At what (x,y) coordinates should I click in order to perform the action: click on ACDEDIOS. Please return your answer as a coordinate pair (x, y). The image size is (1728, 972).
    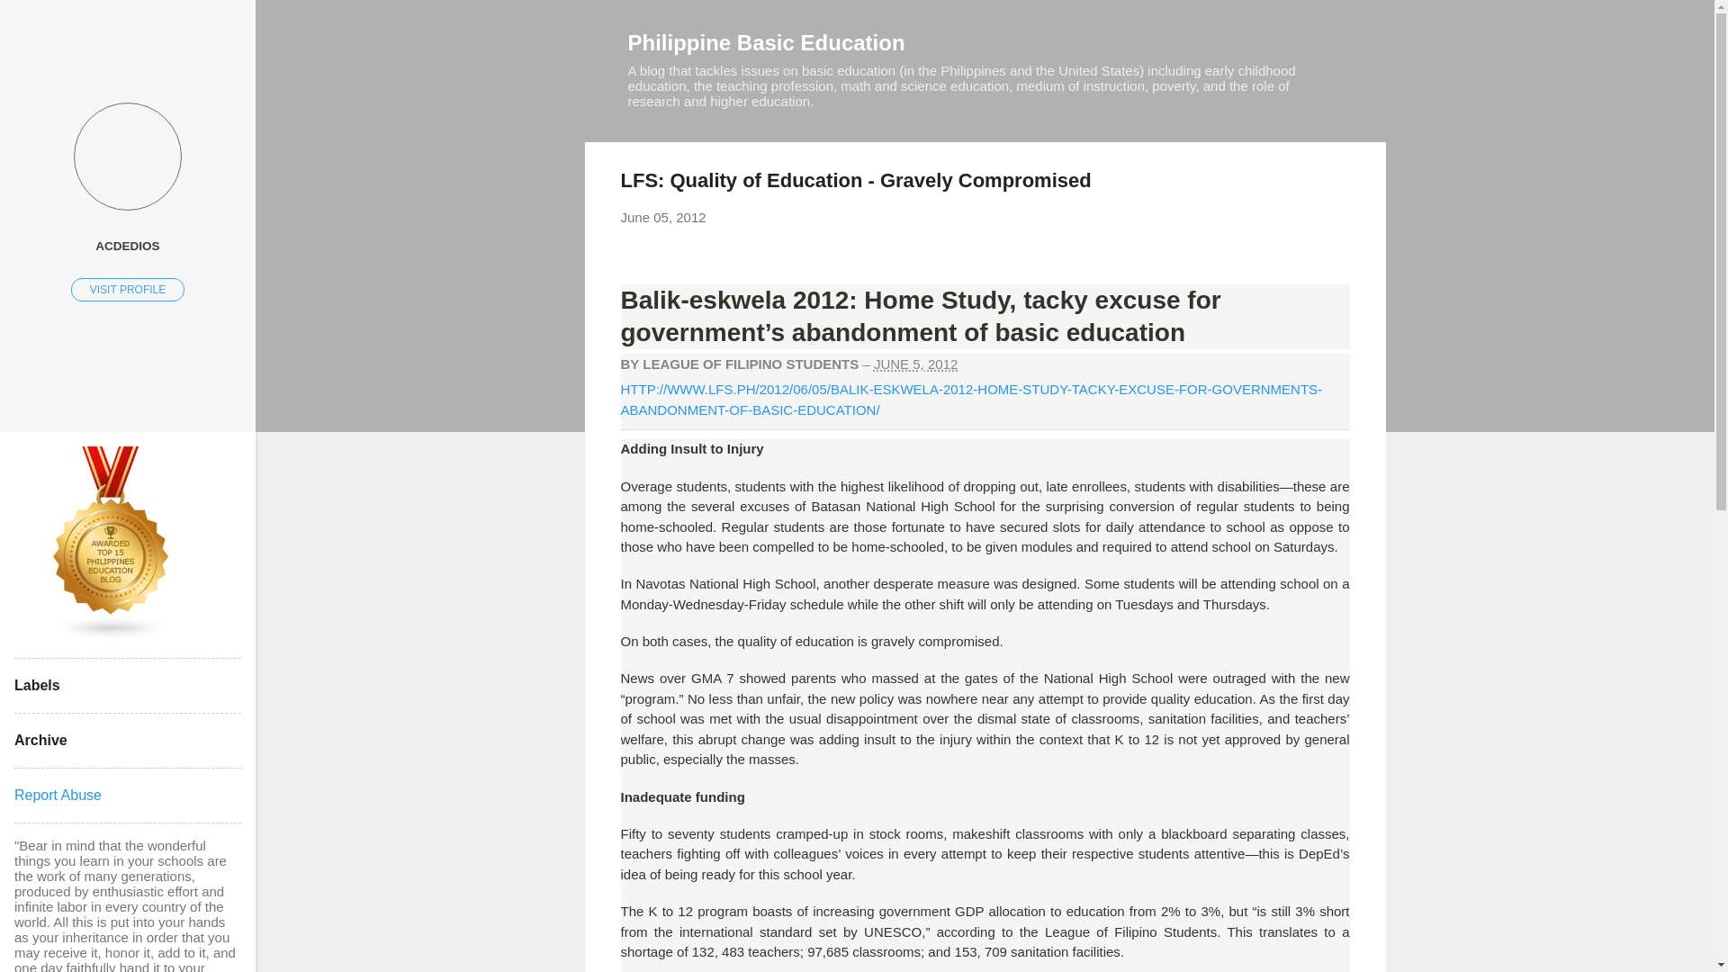
    Looking at the image, I should click on (128, 245).